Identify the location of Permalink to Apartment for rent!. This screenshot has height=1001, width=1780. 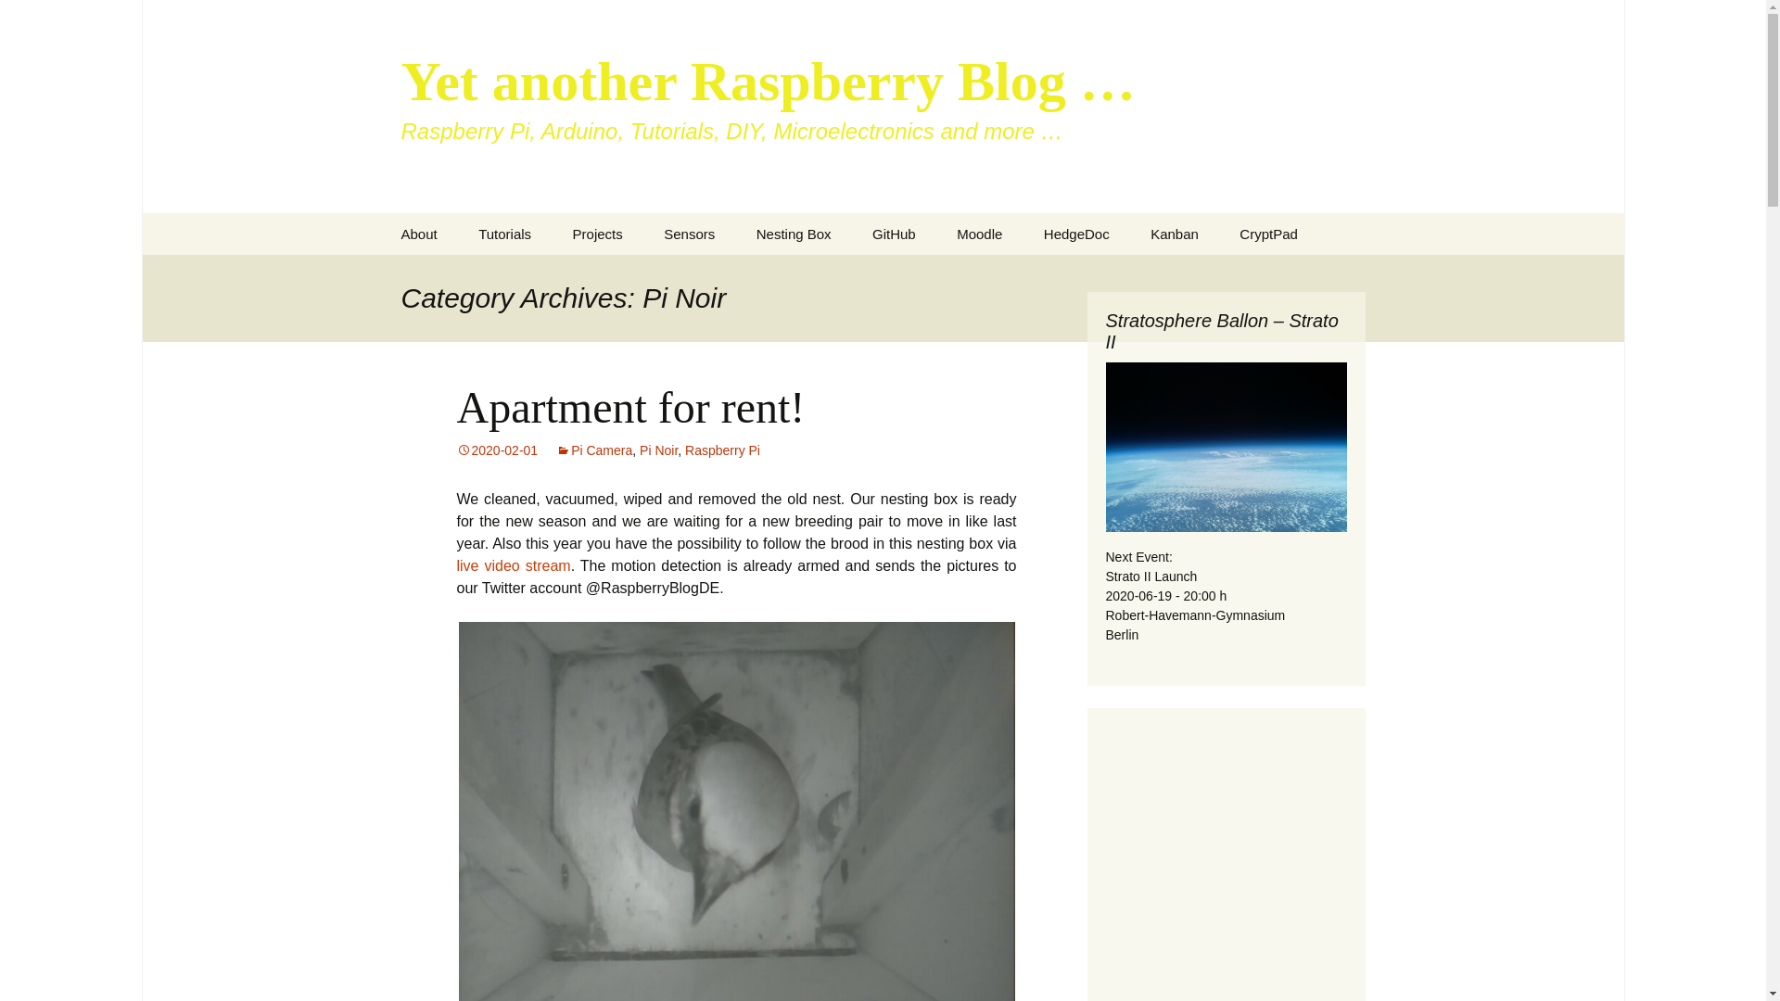
(496, 450).